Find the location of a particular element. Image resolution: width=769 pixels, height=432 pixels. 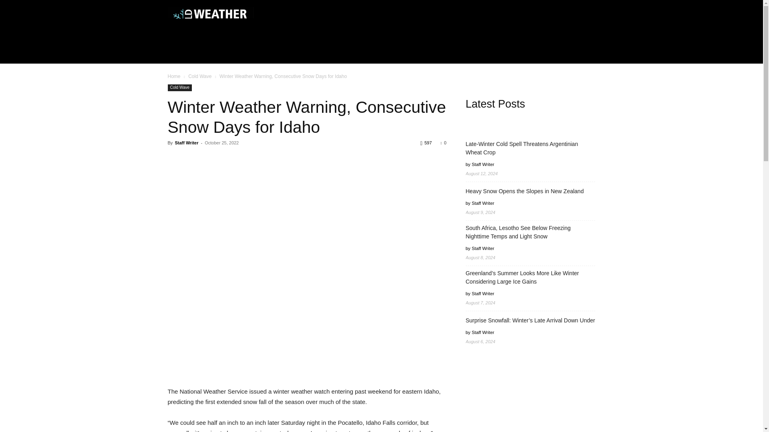

Heavy Snow Opens the Slopes in New Zealand is located at coordinates (524, 191).